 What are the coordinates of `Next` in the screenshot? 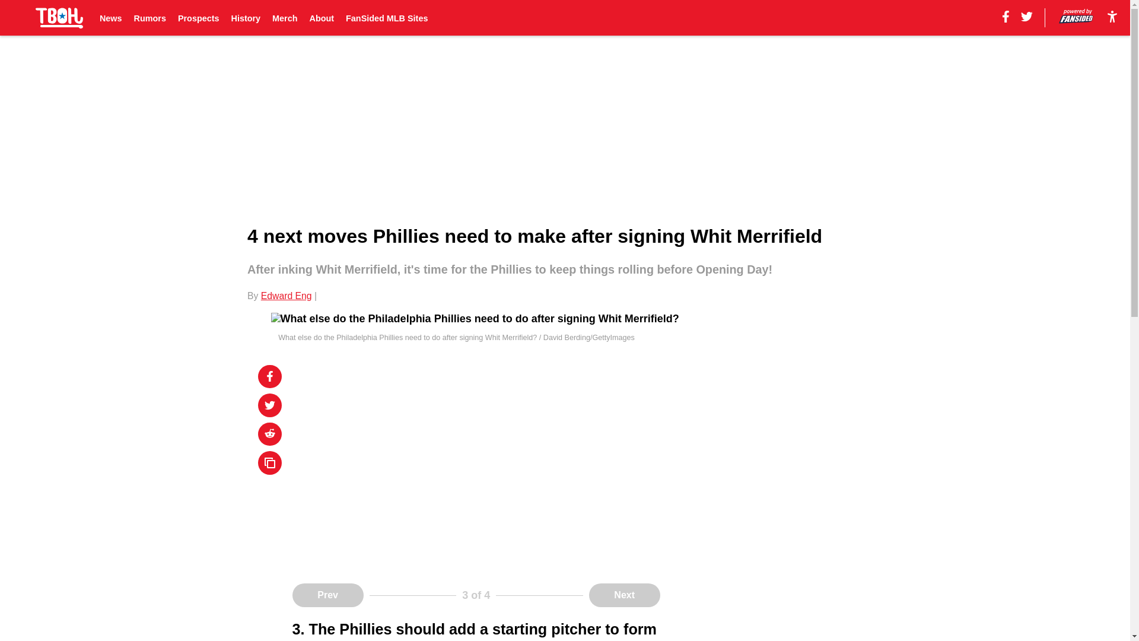 It's located at (624, 595).